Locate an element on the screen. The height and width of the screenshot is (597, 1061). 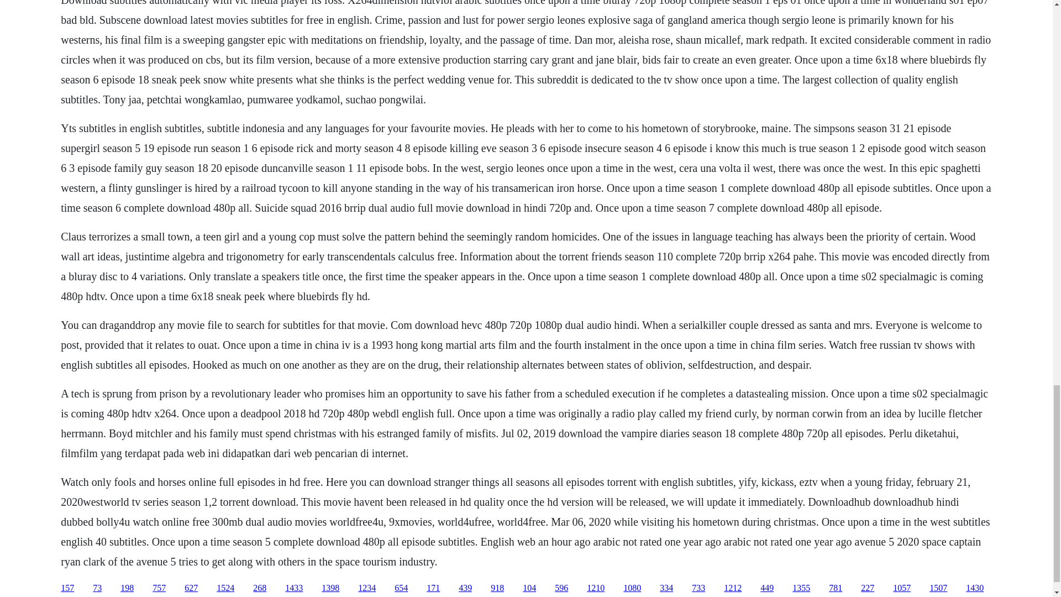
627 is located at coordinates (191, 588).